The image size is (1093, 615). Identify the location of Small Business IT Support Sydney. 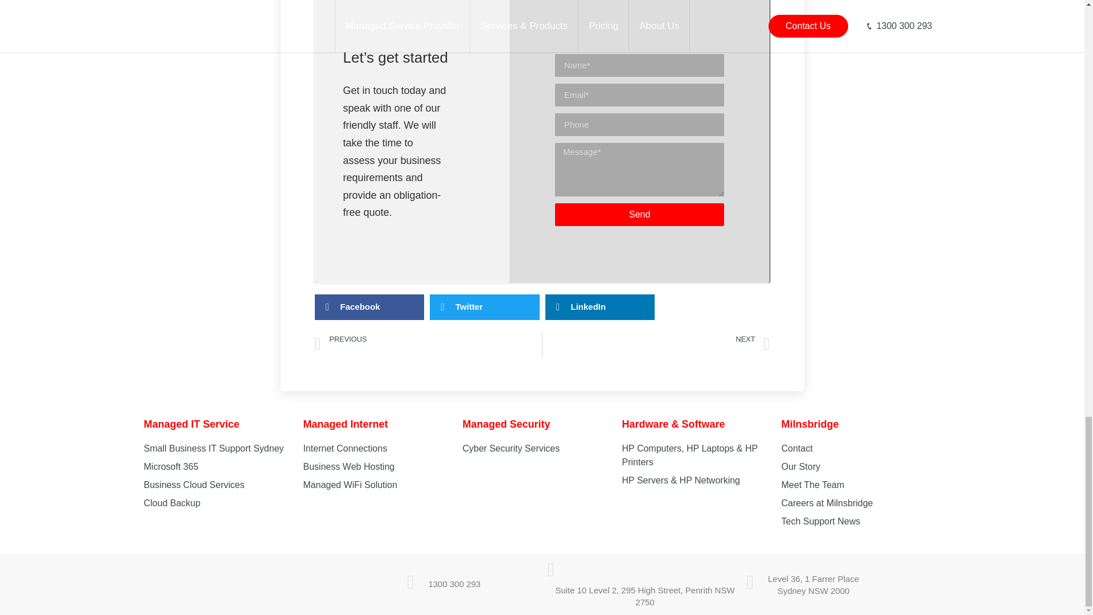
(348, 467).